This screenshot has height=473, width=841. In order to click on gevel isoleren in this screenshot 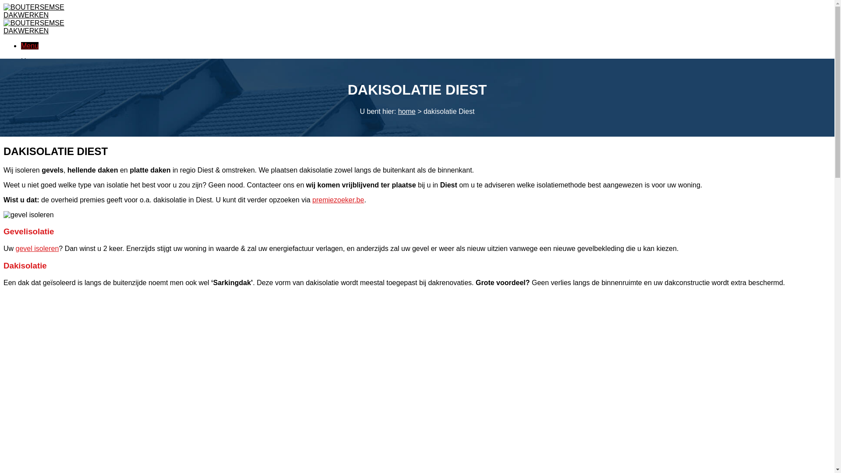, I will do `click(28, 215)`.